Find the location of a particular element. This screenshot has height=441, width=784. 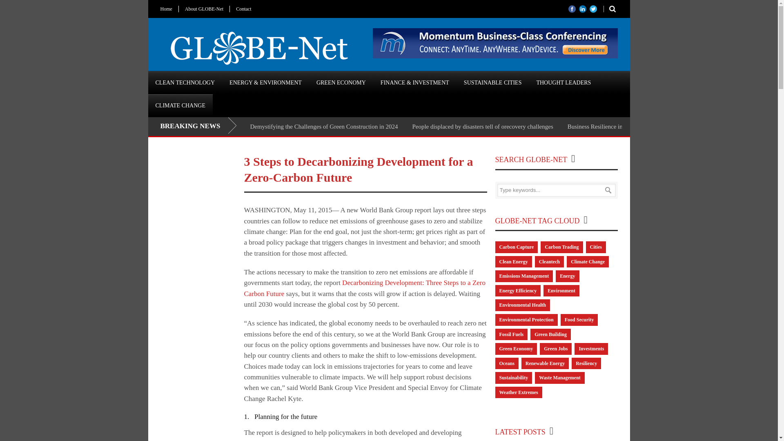

53 topics is located at coordinates (568, 276).